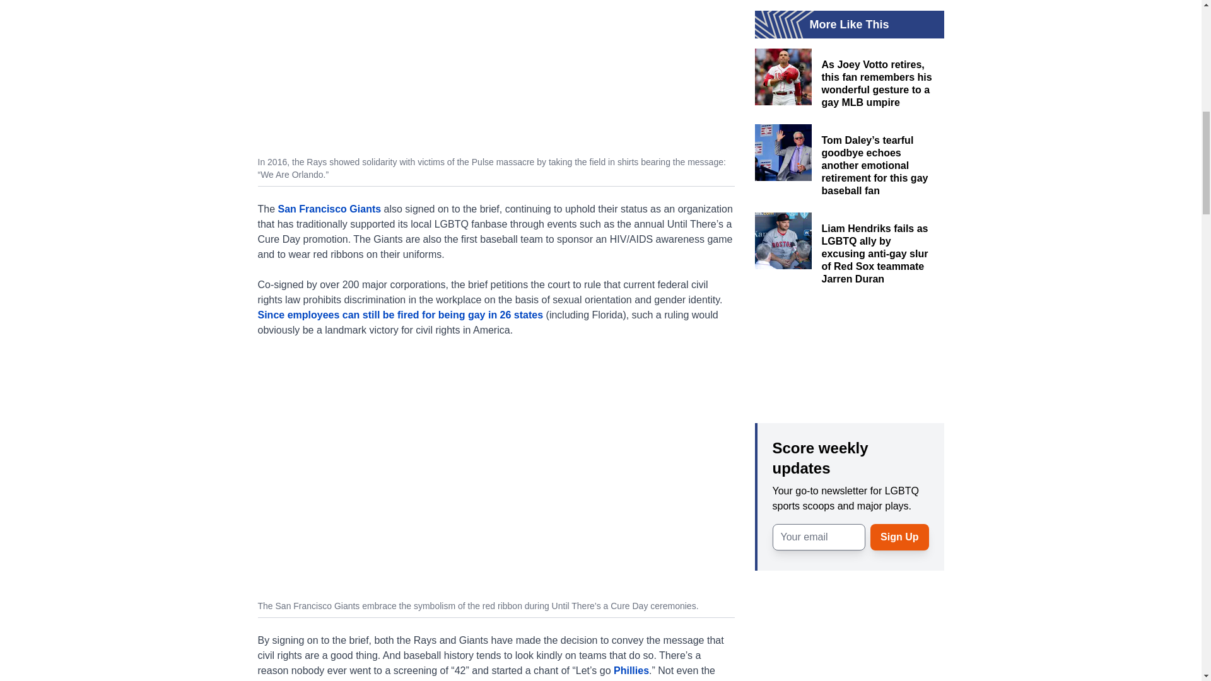 The height and width of the screenshot is (681, 1211). Describe the element at coordinates (329, 209) in the screenshot. I see `San Francisco Giants` at that location.